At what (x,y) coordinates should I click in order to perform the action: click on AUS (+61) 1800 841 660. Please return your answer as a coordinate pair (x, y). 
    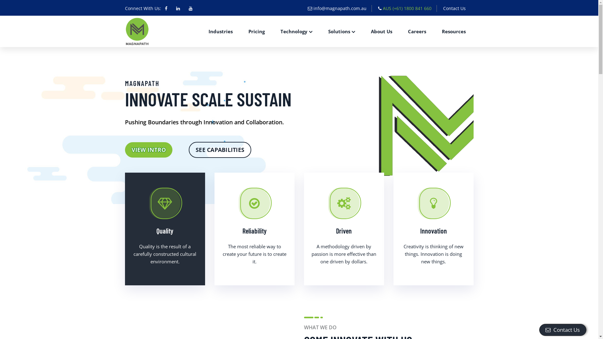
    Looking at the image, I should click on (405, 8).